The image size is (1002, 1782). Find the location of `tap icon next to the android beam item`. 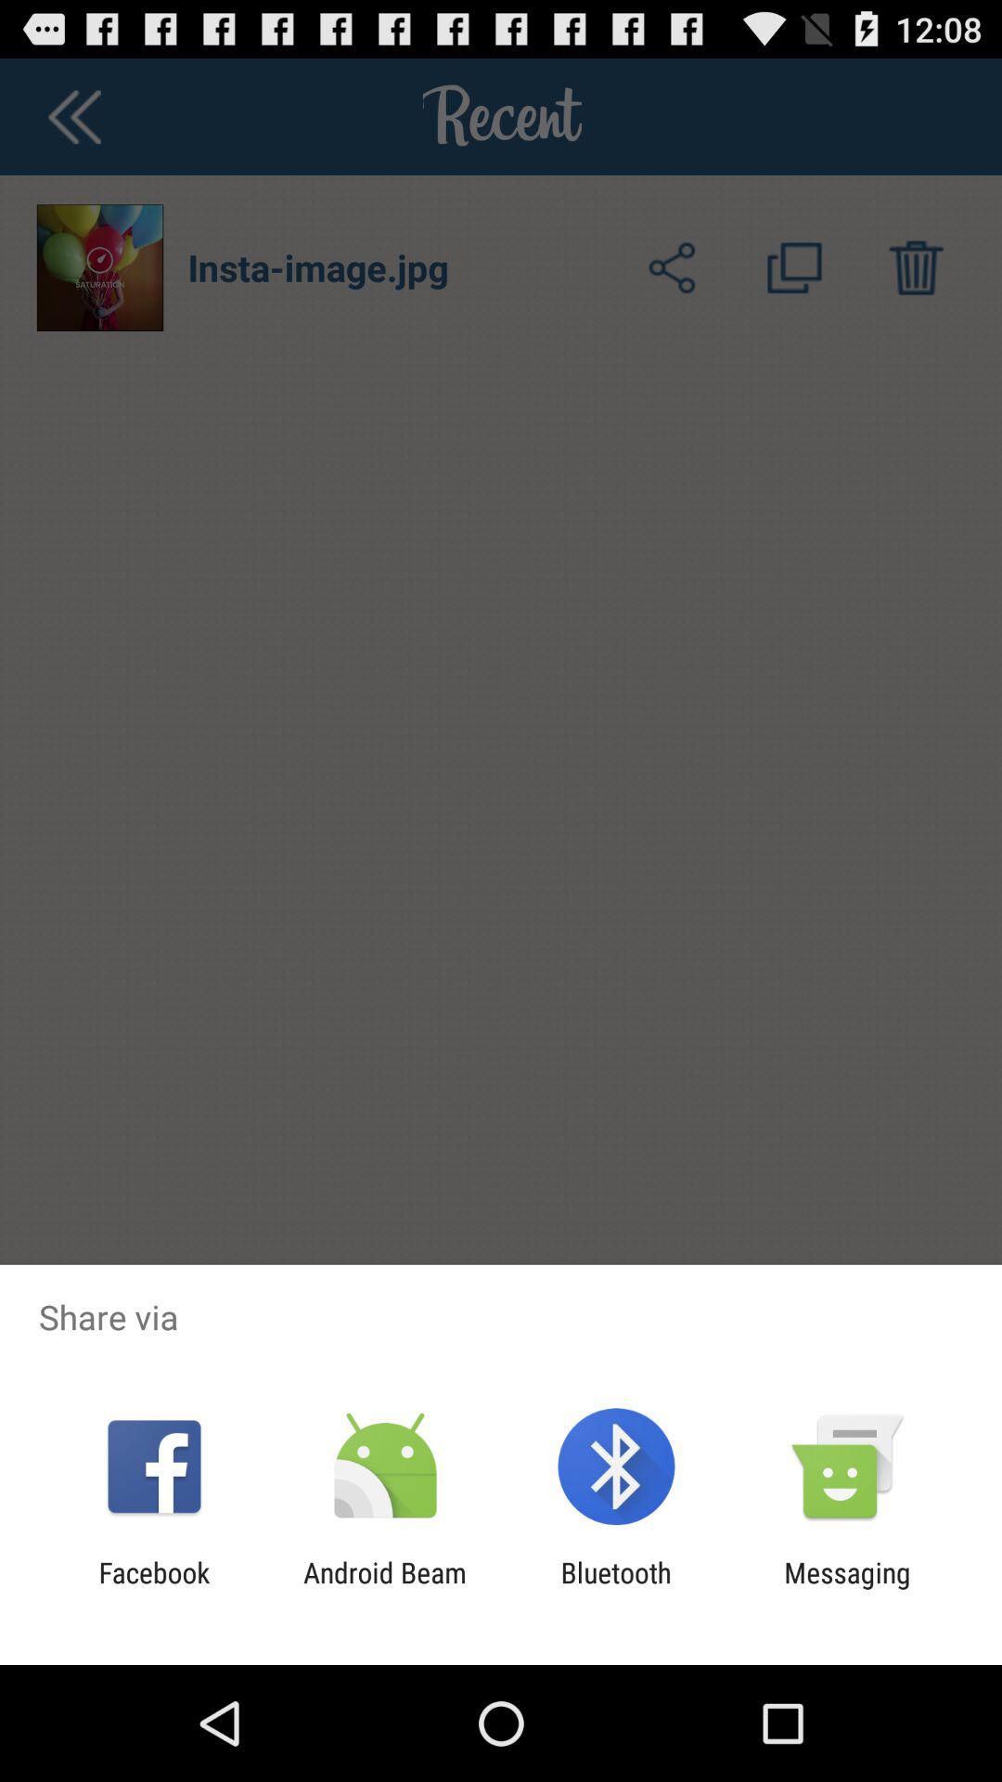

tap icon next to the android beam item is located at coordinates (154, 1589).